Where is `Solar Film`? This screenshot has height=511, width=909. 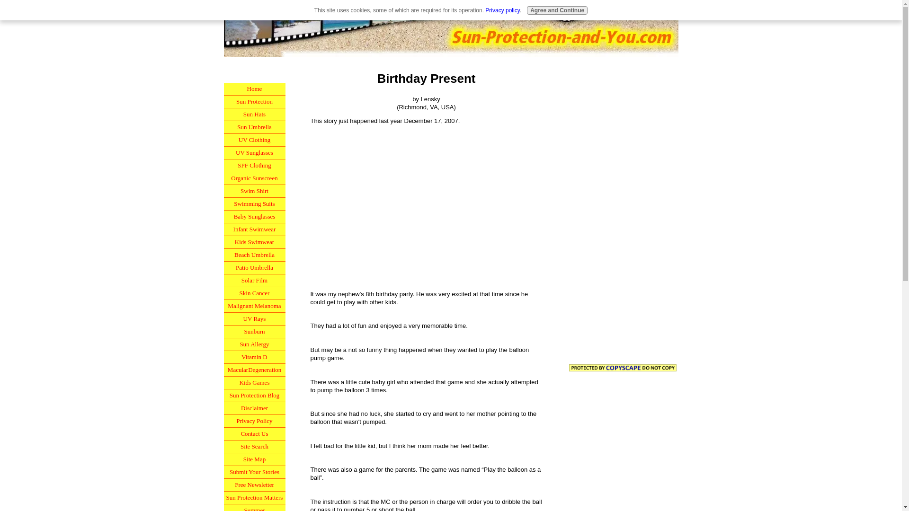 Solar Film is located at coordinates (254, 280).